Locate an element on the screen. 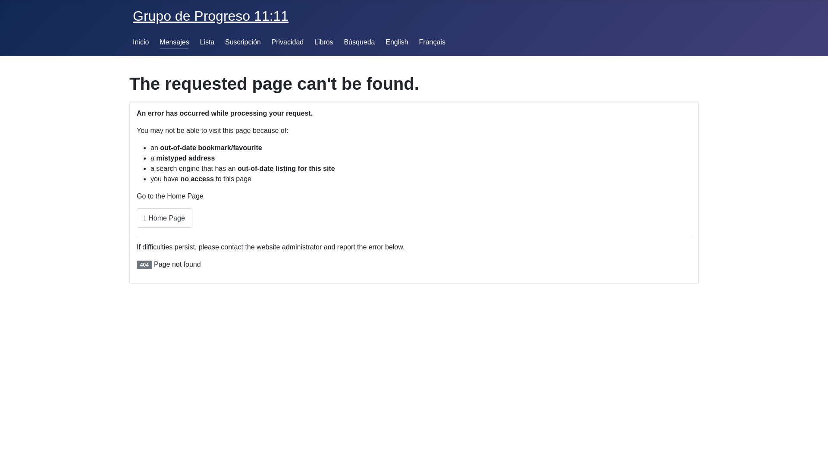 The image size is (828, 466). Inicio is located at coordinates (141, 42).